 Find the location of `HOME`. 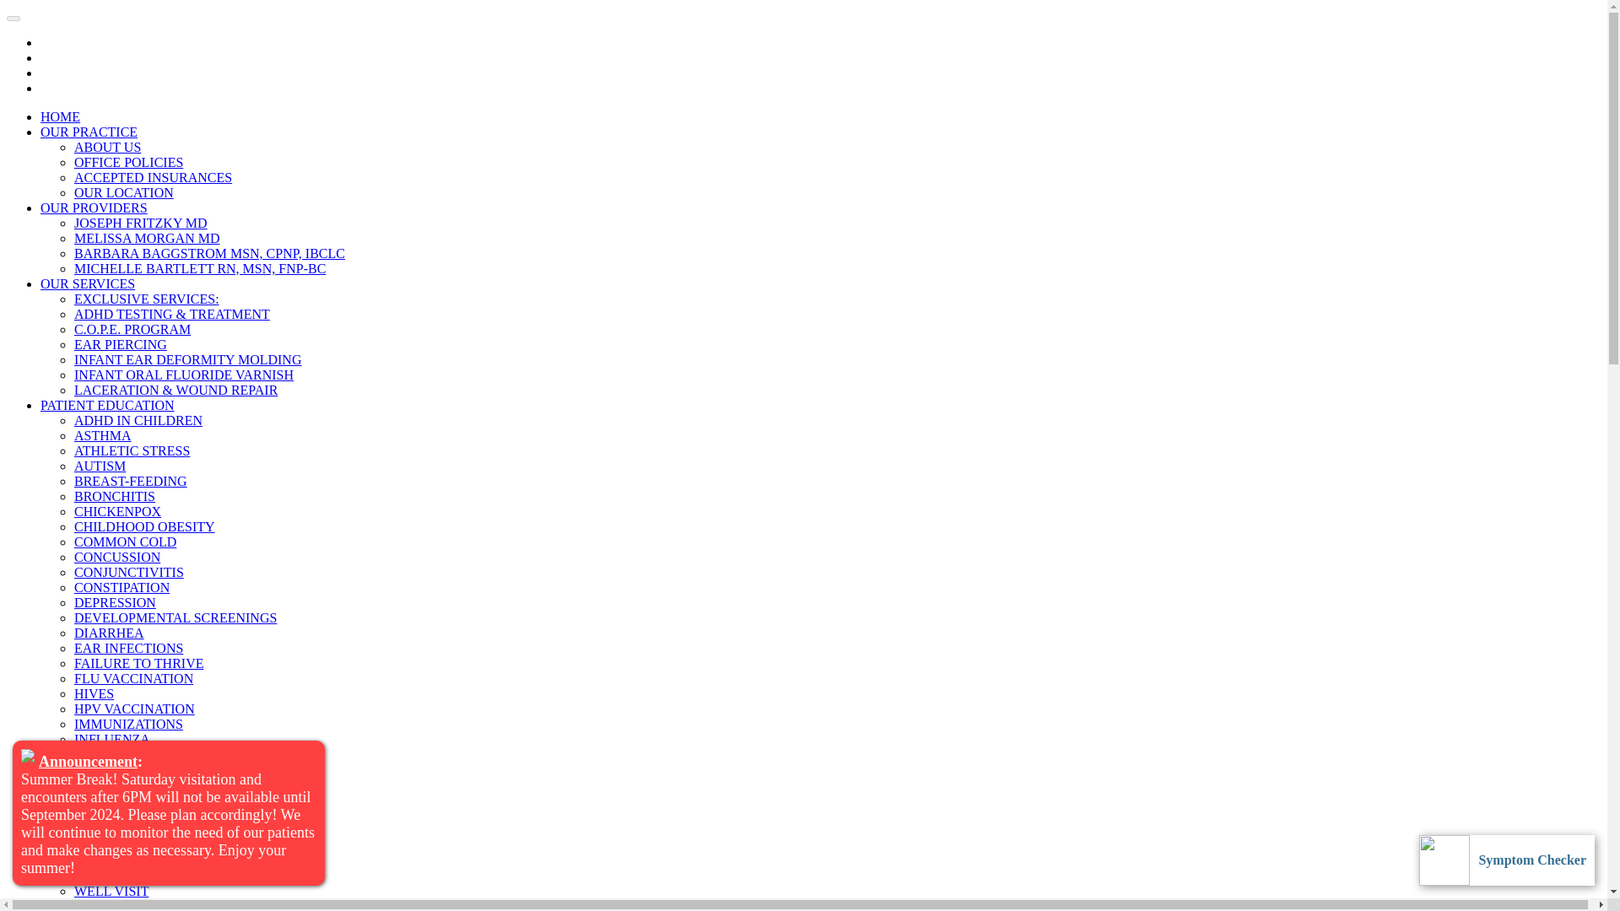

HOME is located at coordinates (60, 116).